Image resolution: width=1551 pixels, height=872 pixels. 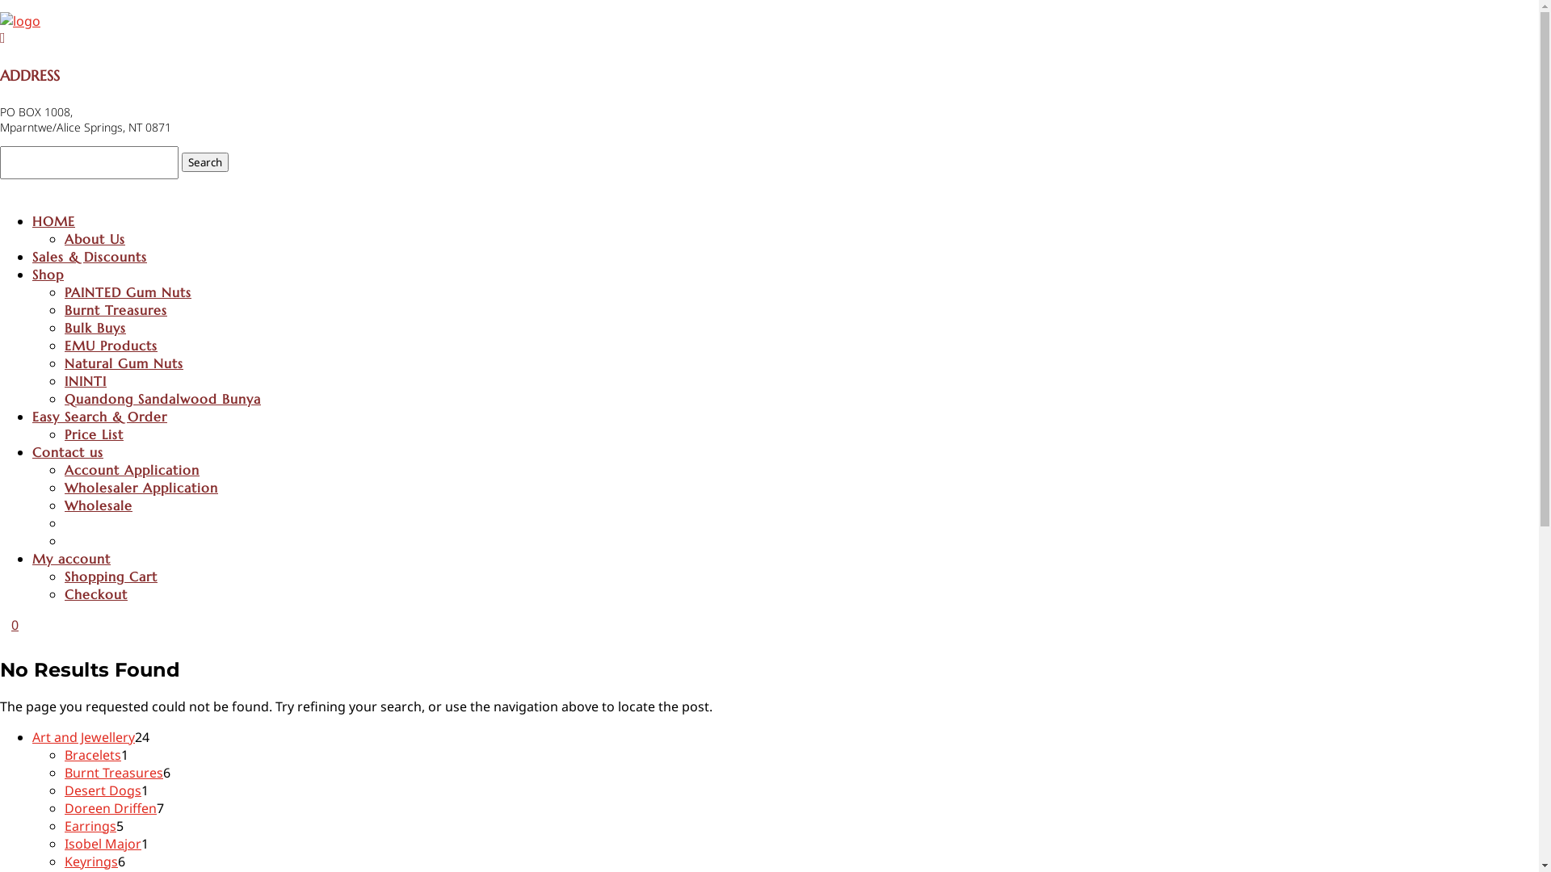 What do you see at coordinates (163, 399) in the screenshot?
I see `Quandong Sandalwood Bunya` at bounding box center [163, 399].